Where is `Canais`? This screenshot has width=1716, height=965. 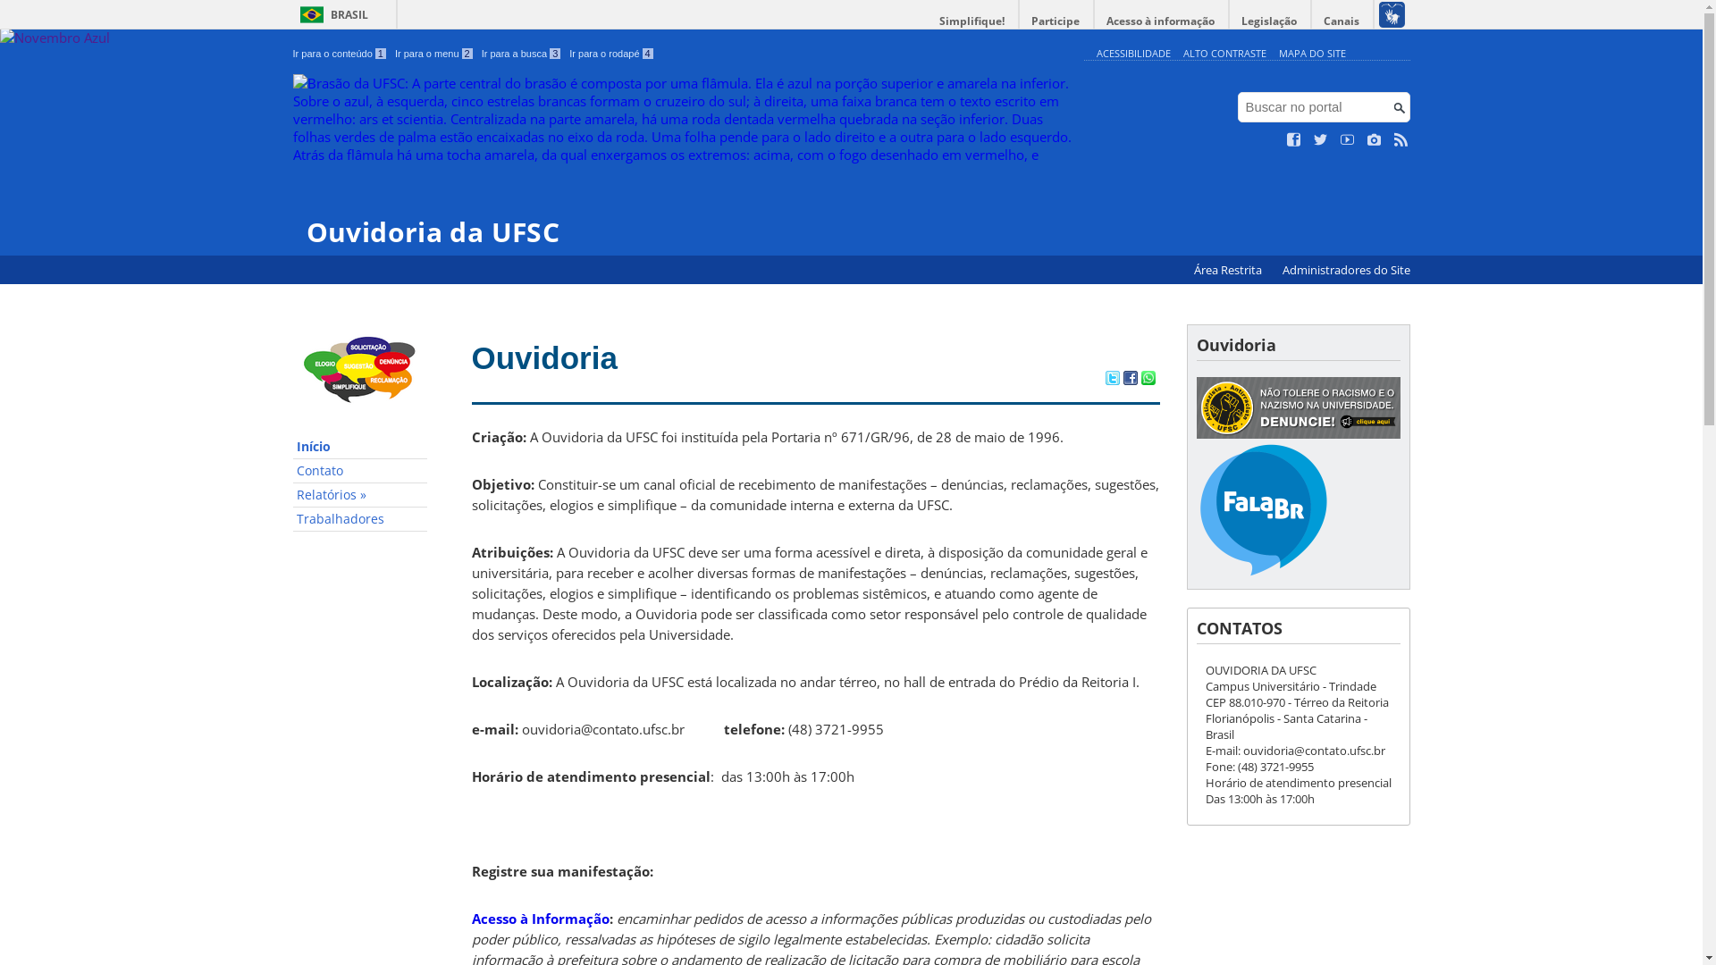
Canais is located at coordinates (1342, 21).